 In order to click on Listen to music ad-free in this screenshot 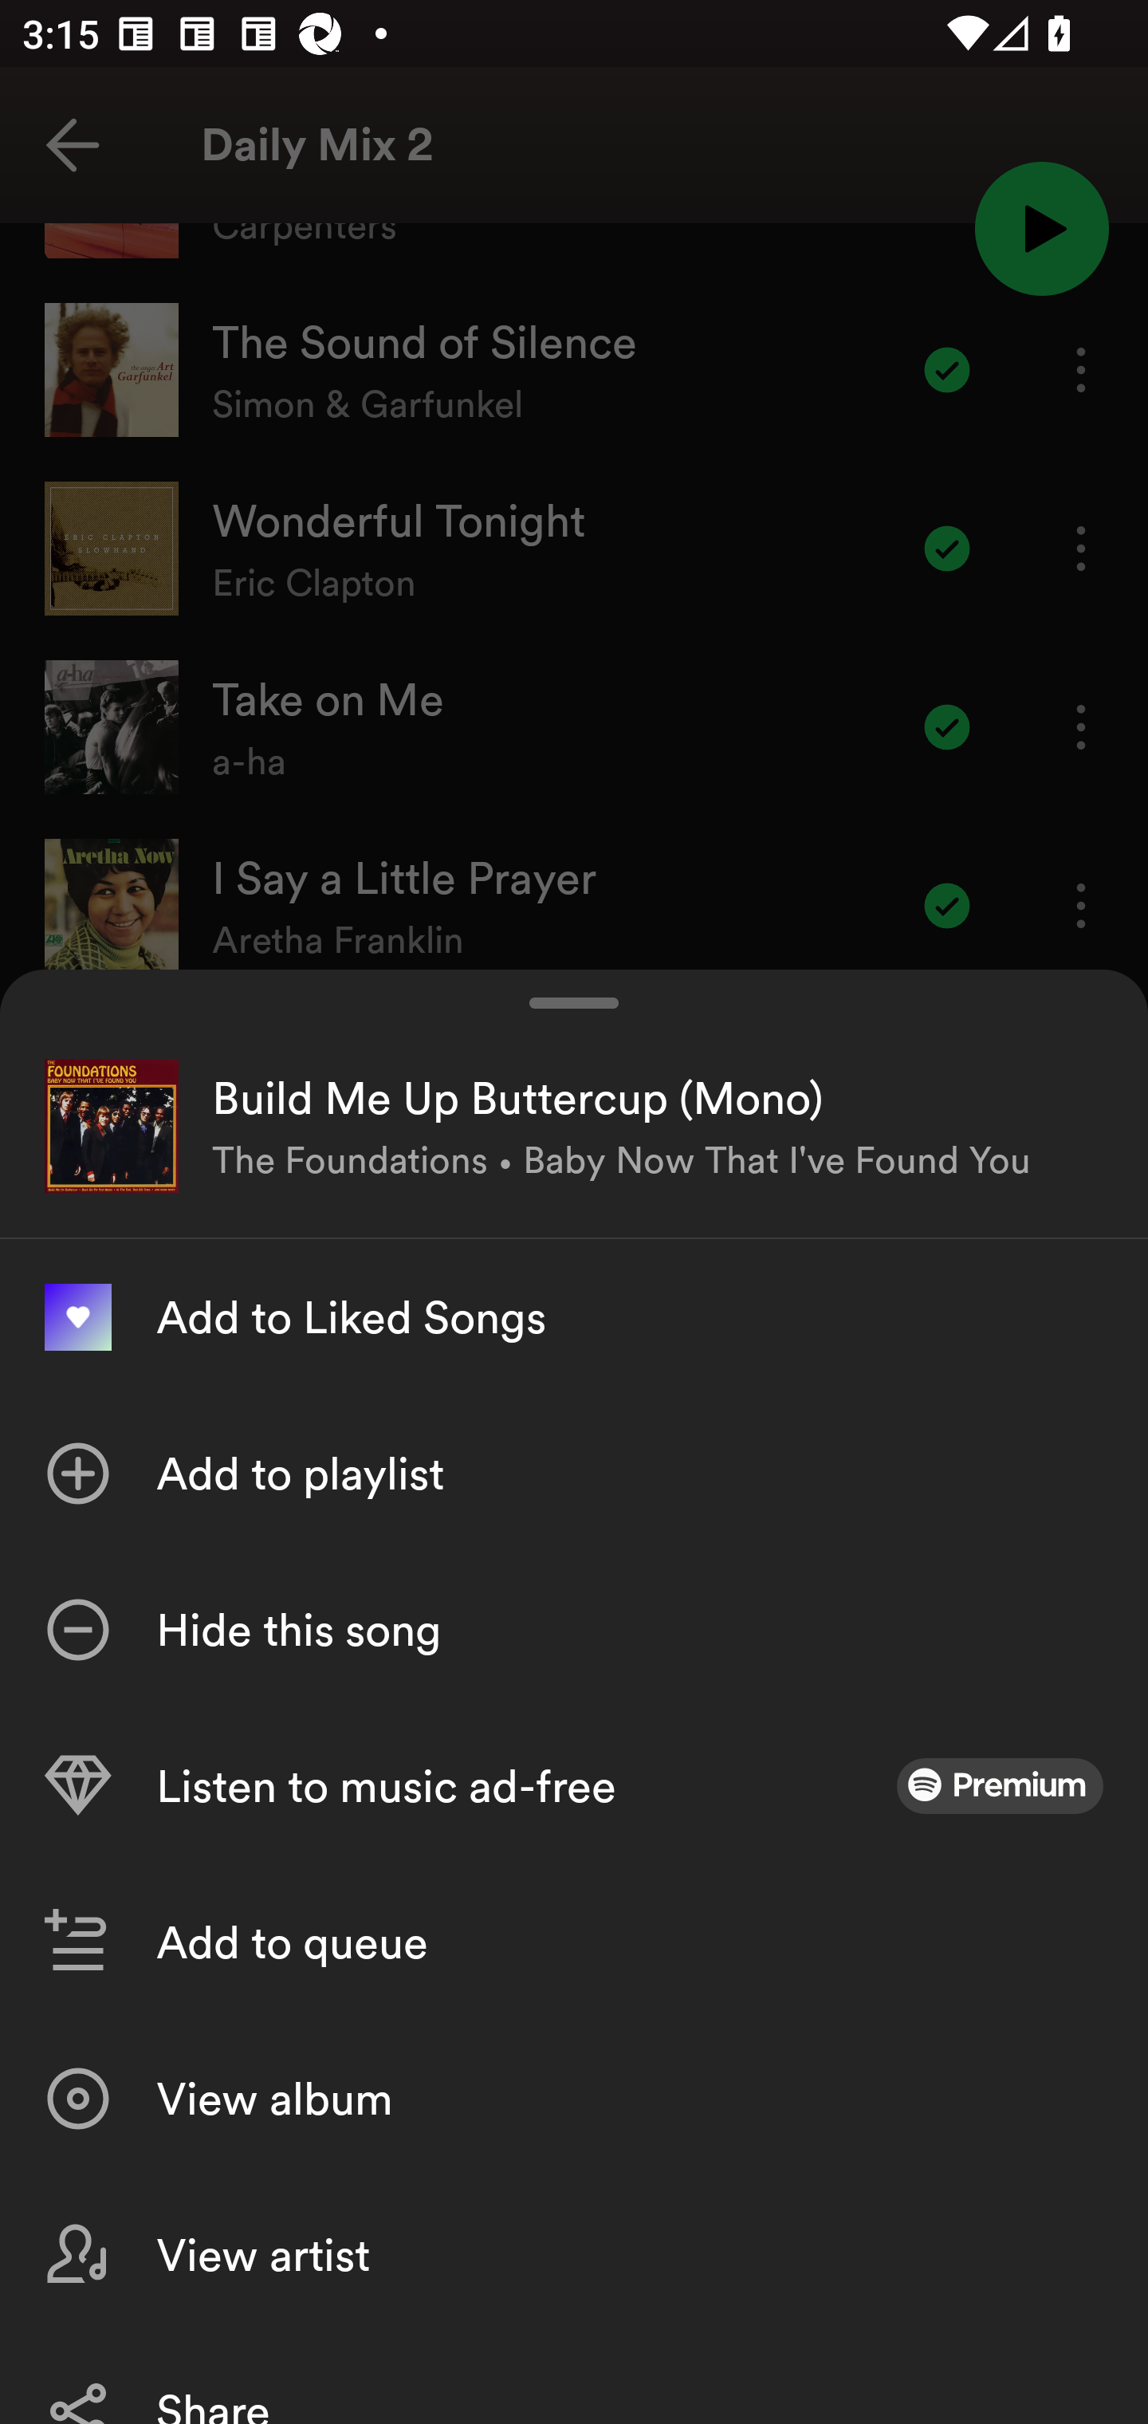, I will do `click(574, 1786)`.